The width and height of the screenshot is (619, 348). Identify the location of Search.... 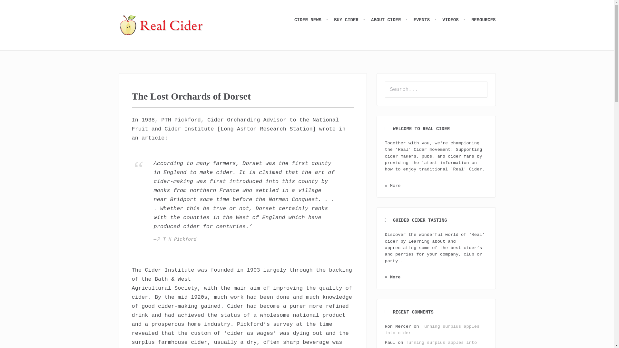
(436, 90).